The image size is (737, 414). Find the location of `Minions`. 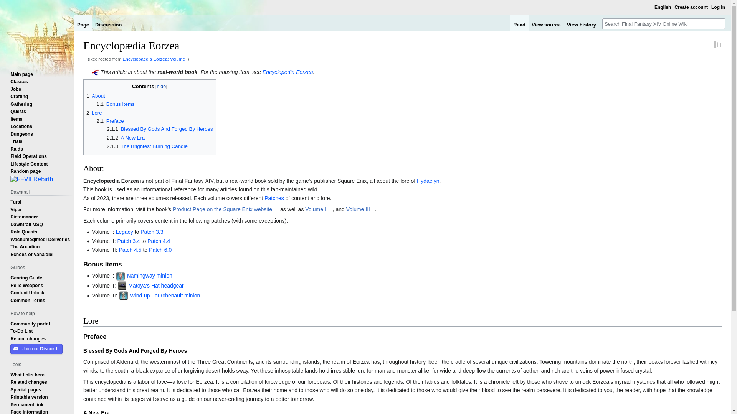

Minions is located at coordinates (192, 295).